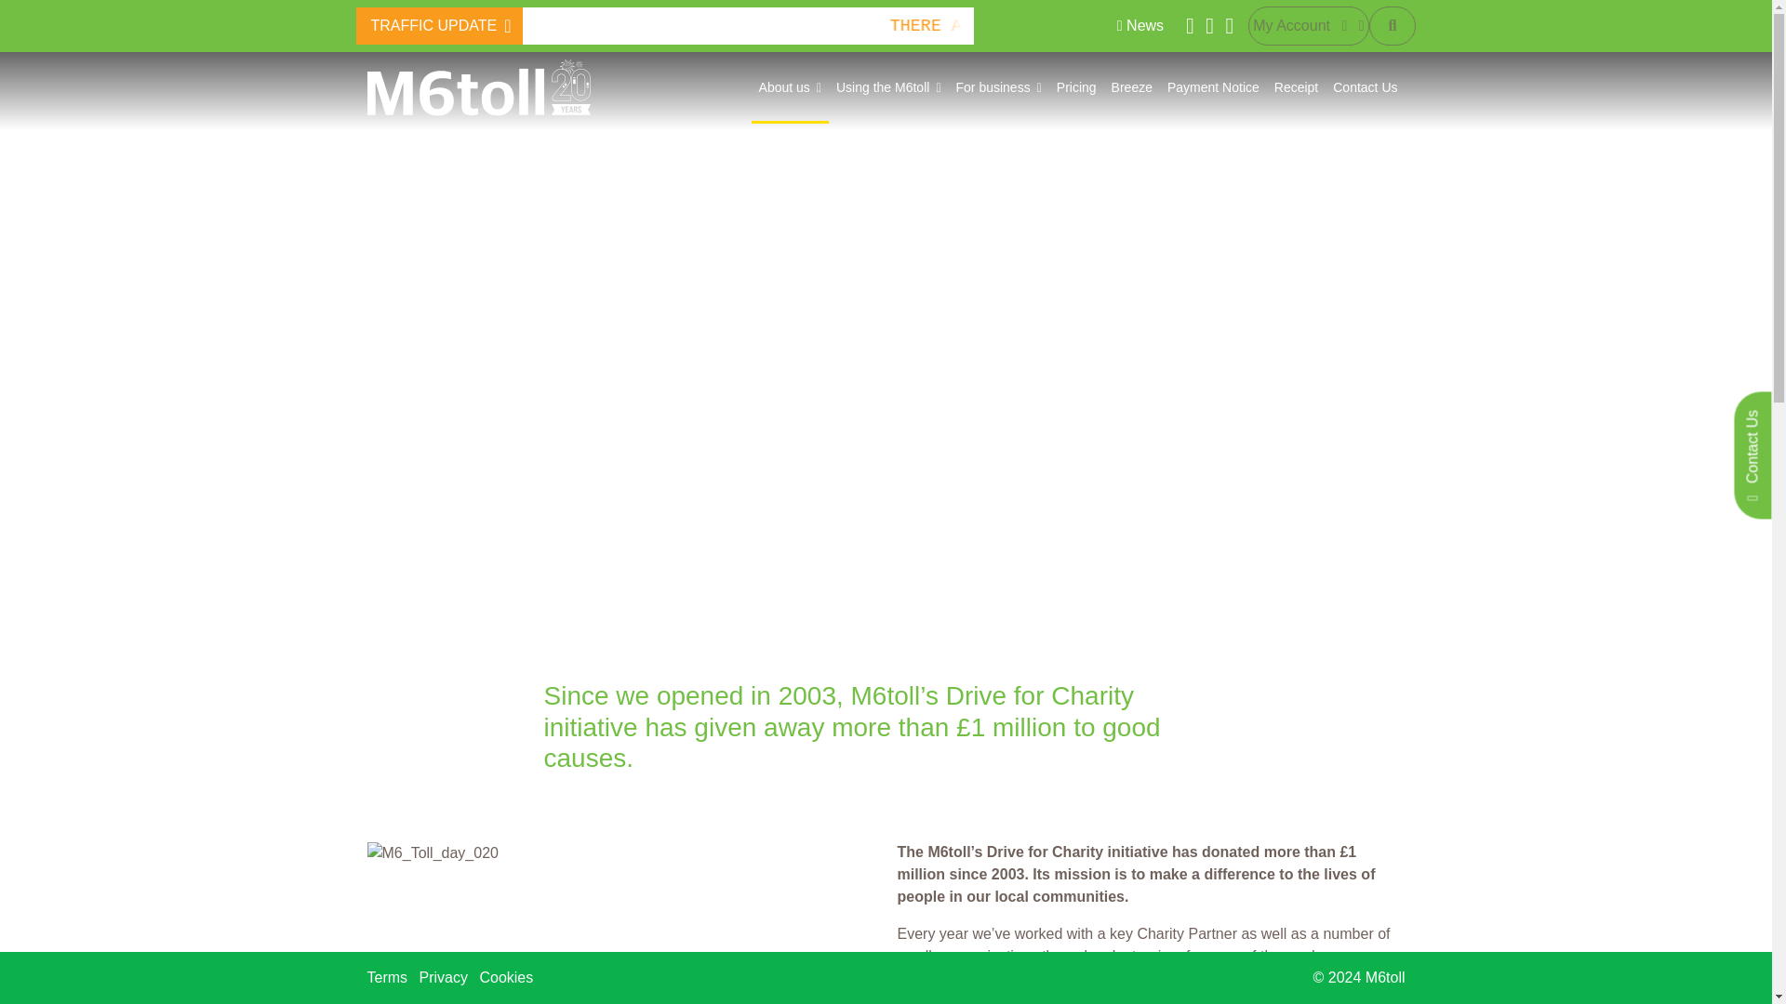 The width and height of the screenshot is (1786, 1004). I want to click on Using the M6toll, so click(887, 87).